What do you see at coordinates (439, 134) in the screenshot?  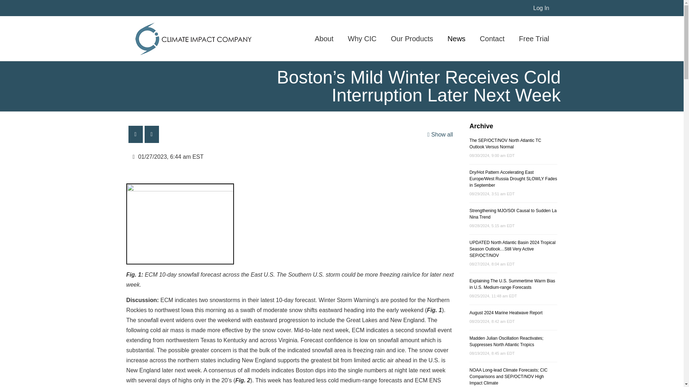 I see `Show all` at bounding box center [439, 134].